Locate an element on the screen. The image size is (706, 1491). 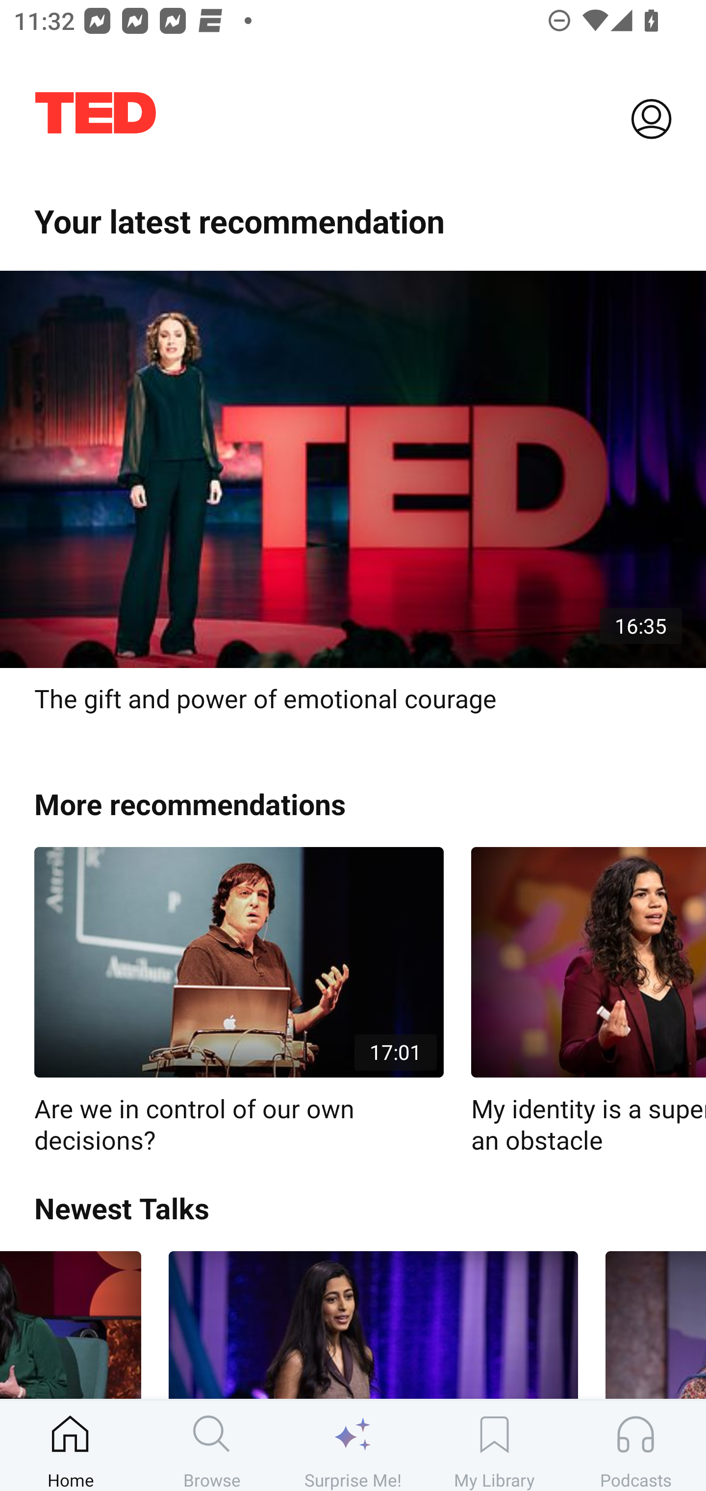
Home is located at coordinates (71, 1445).